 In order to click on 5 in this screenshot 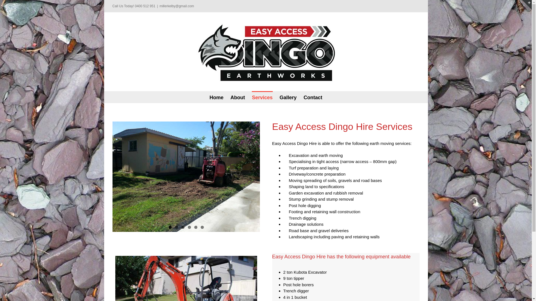, I will do `click(196, 227)`.